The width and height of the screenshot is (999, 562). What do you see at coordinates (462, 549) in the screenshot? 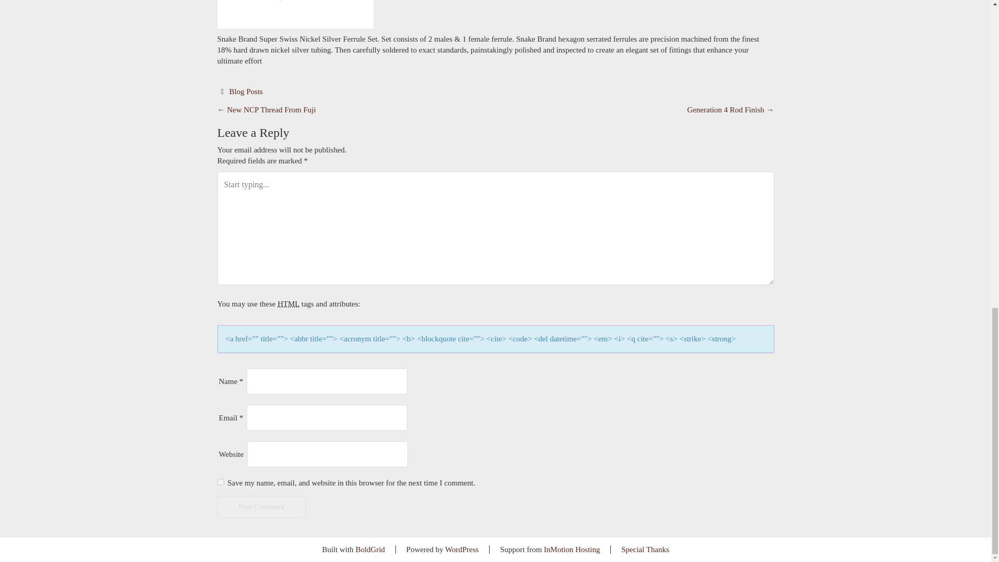
I see `WordPress` at bounding box center [462, 549].